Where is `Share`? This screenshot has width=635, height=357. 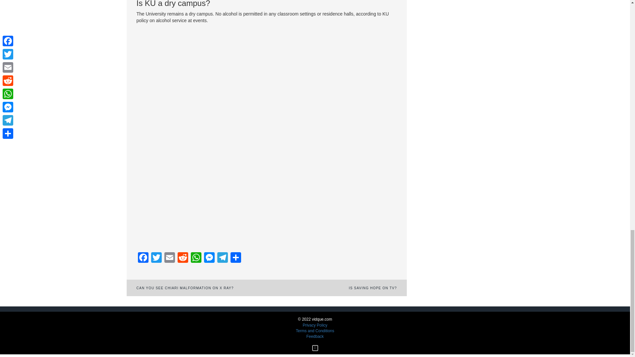 Share is located at coordinates (235, 258).